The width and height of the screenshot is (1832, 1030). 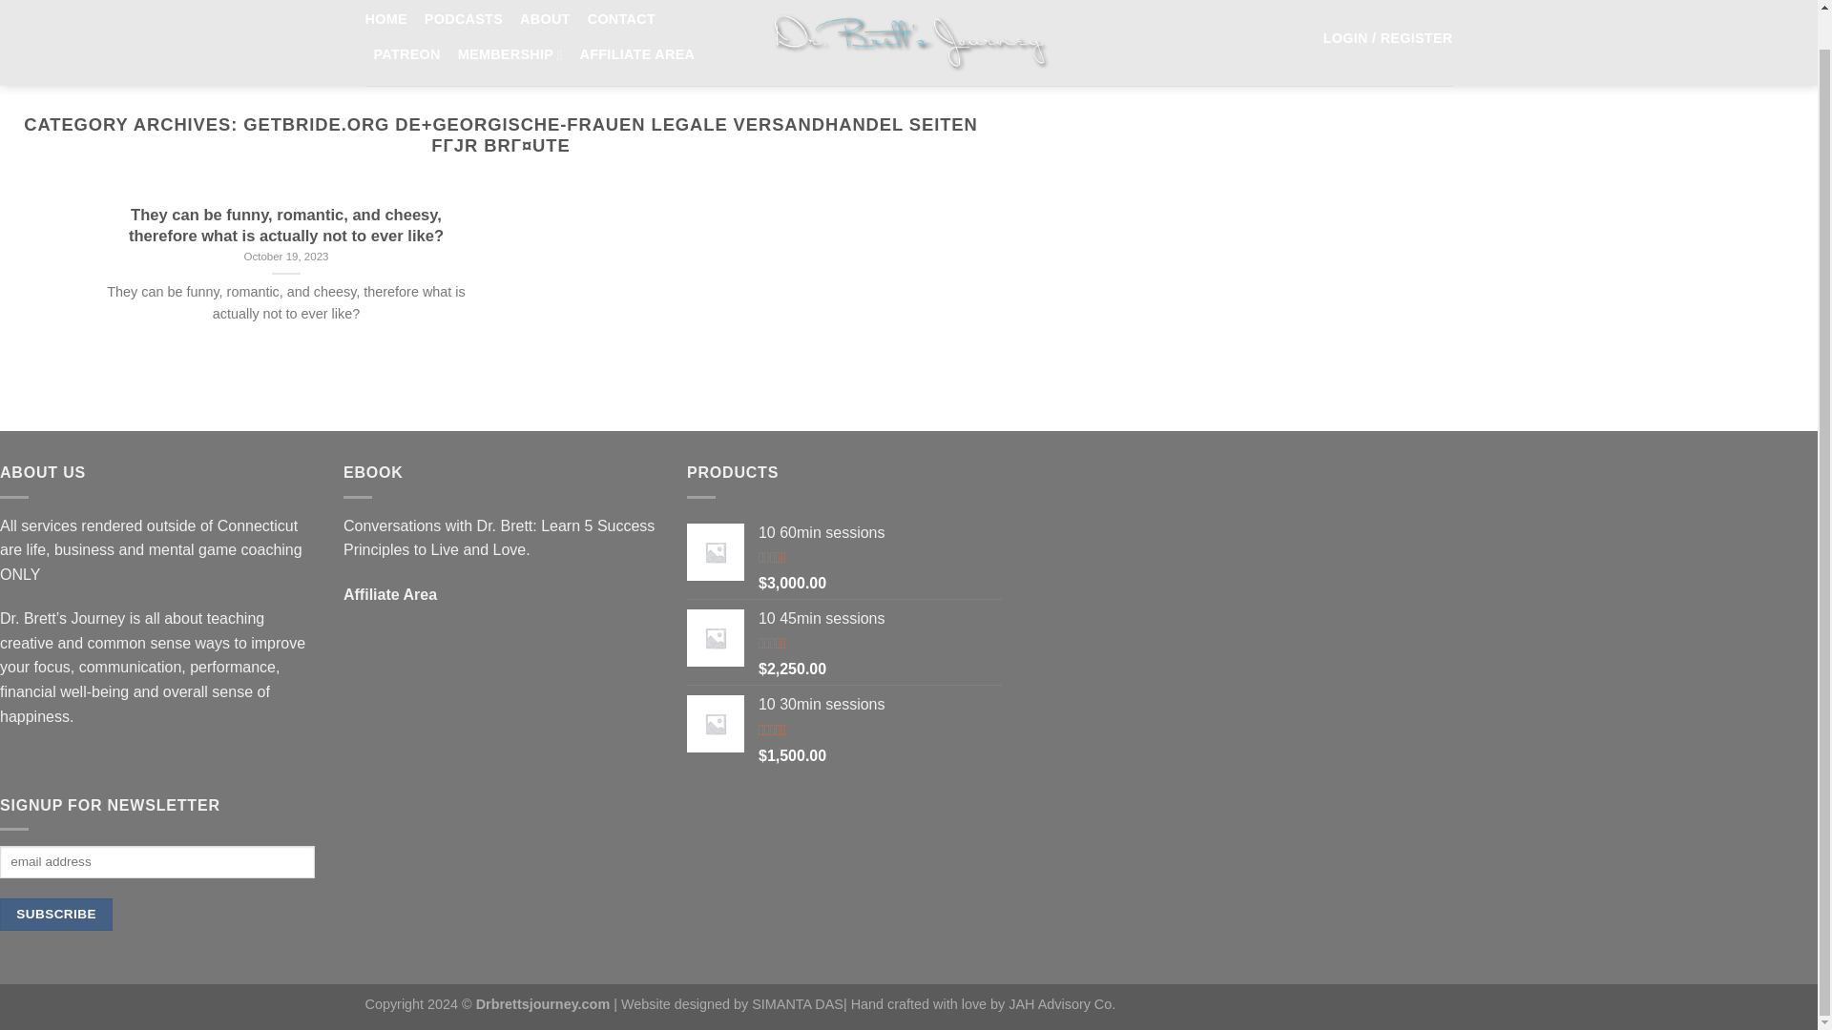 What do you see at coordinates (1062, 1003) in the screenshot?
I see `JAH Advisory Co.` at bounding box center [1062, 1003].